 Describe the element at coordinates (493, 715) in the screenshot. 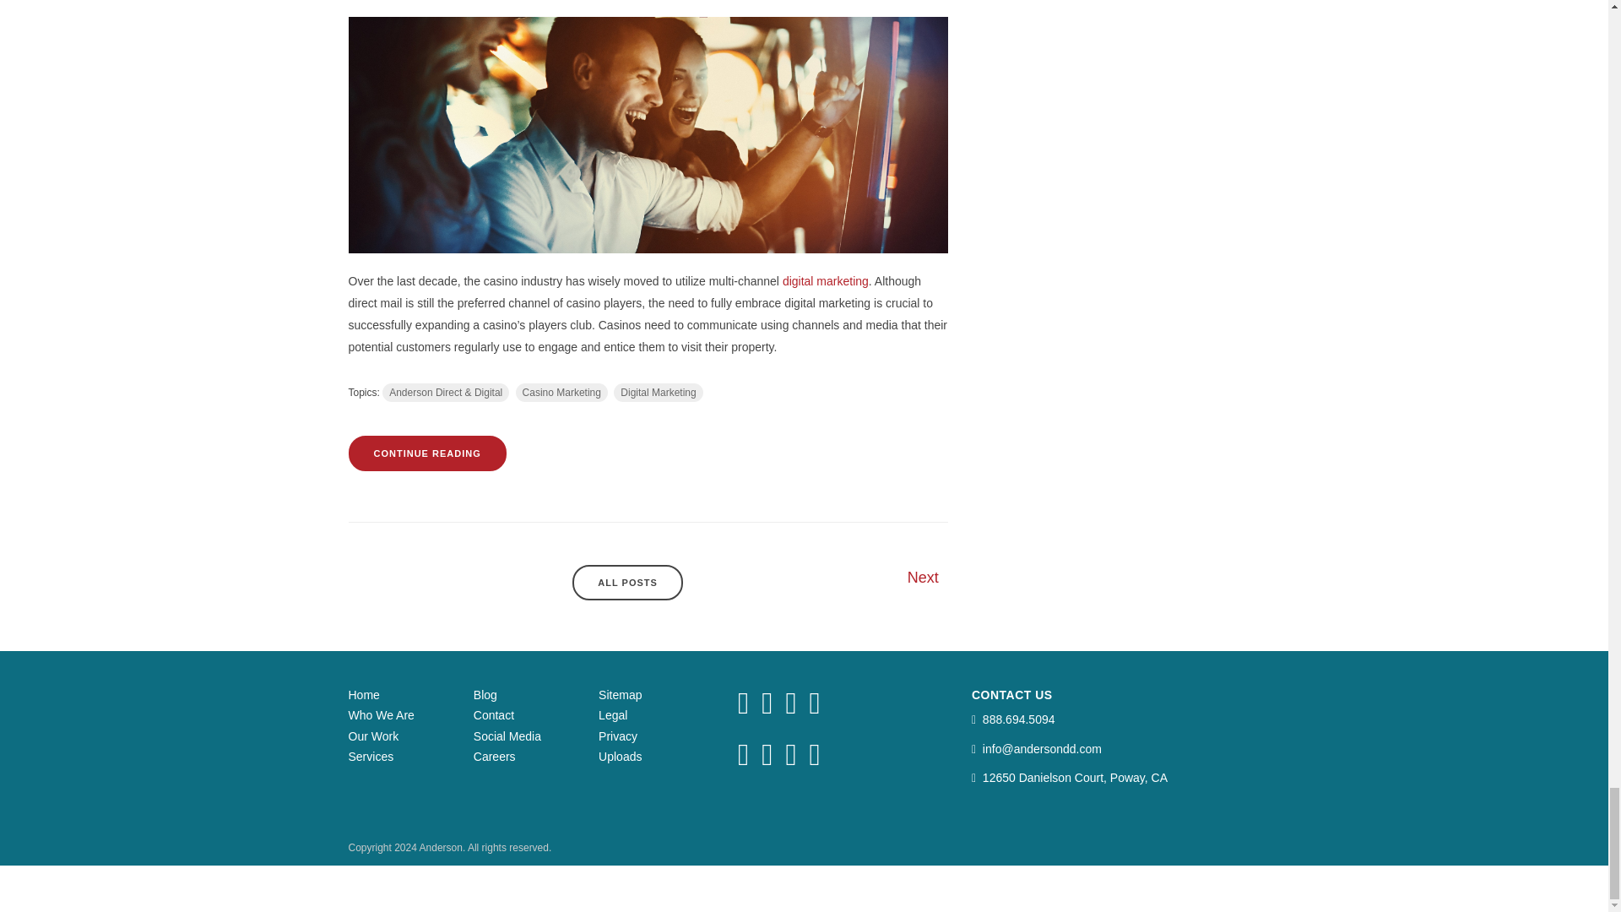

I see `Contact` at that location.